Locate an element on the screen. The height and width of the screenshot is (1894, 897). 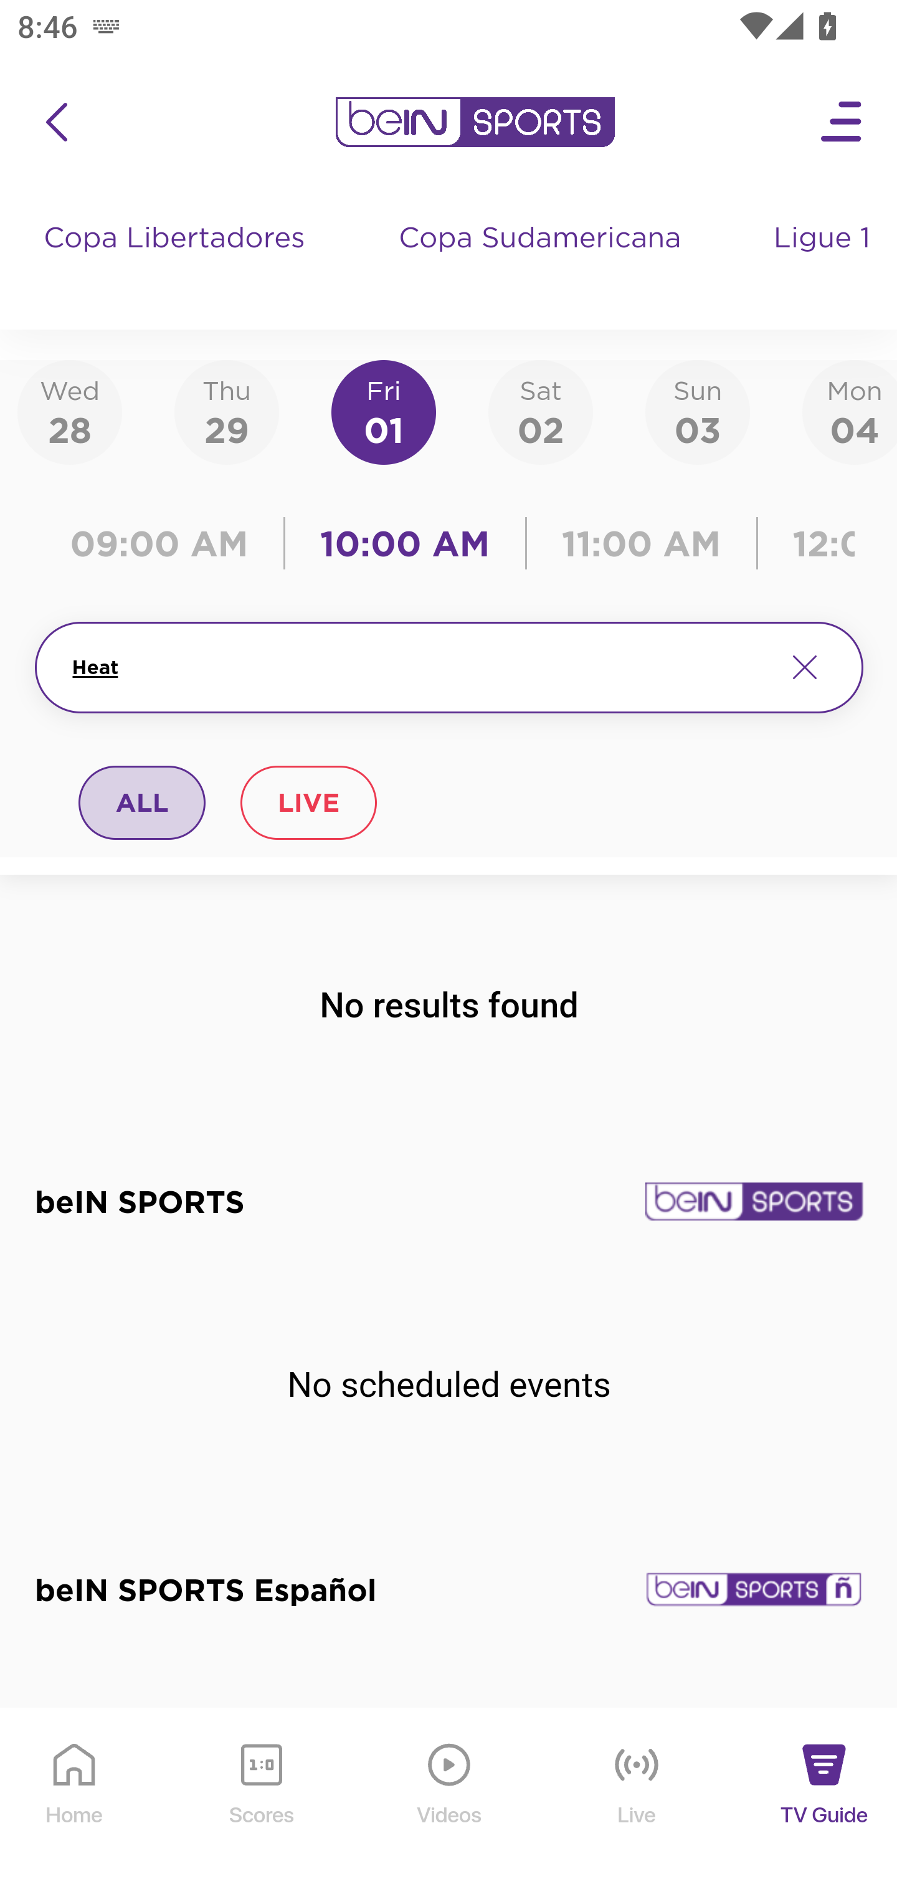
TV Guide TV Guide Icon TV Guide is located at coordinates (825, 1802).